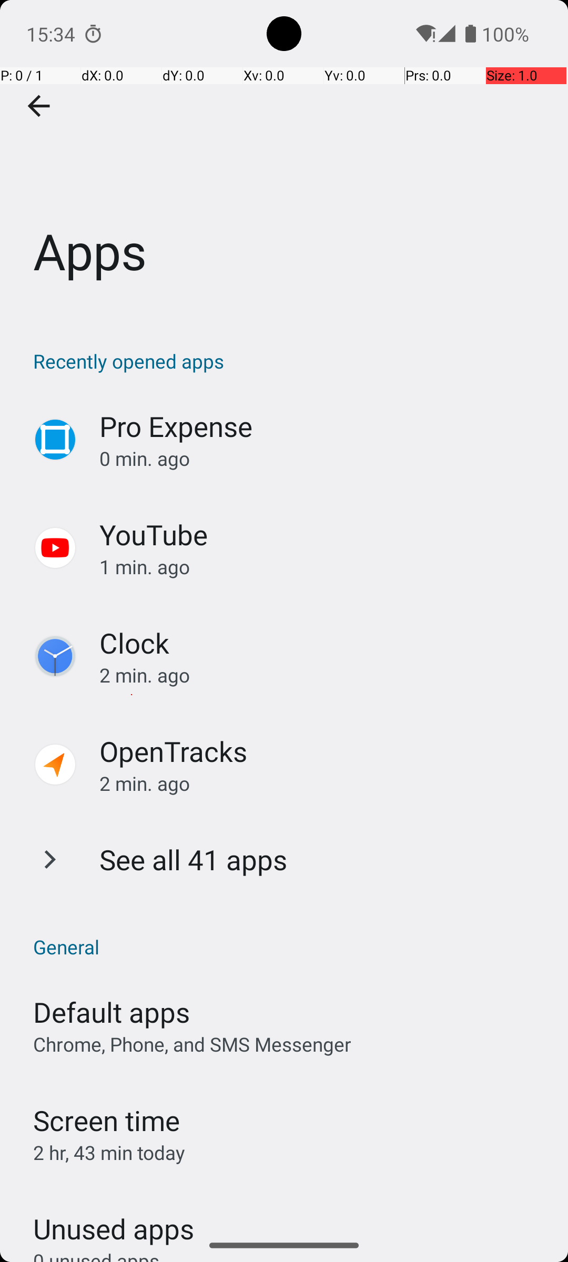  Describe the element at coordinates (289, 361) in the screenshot. I see `Recently opened apps` at that location.